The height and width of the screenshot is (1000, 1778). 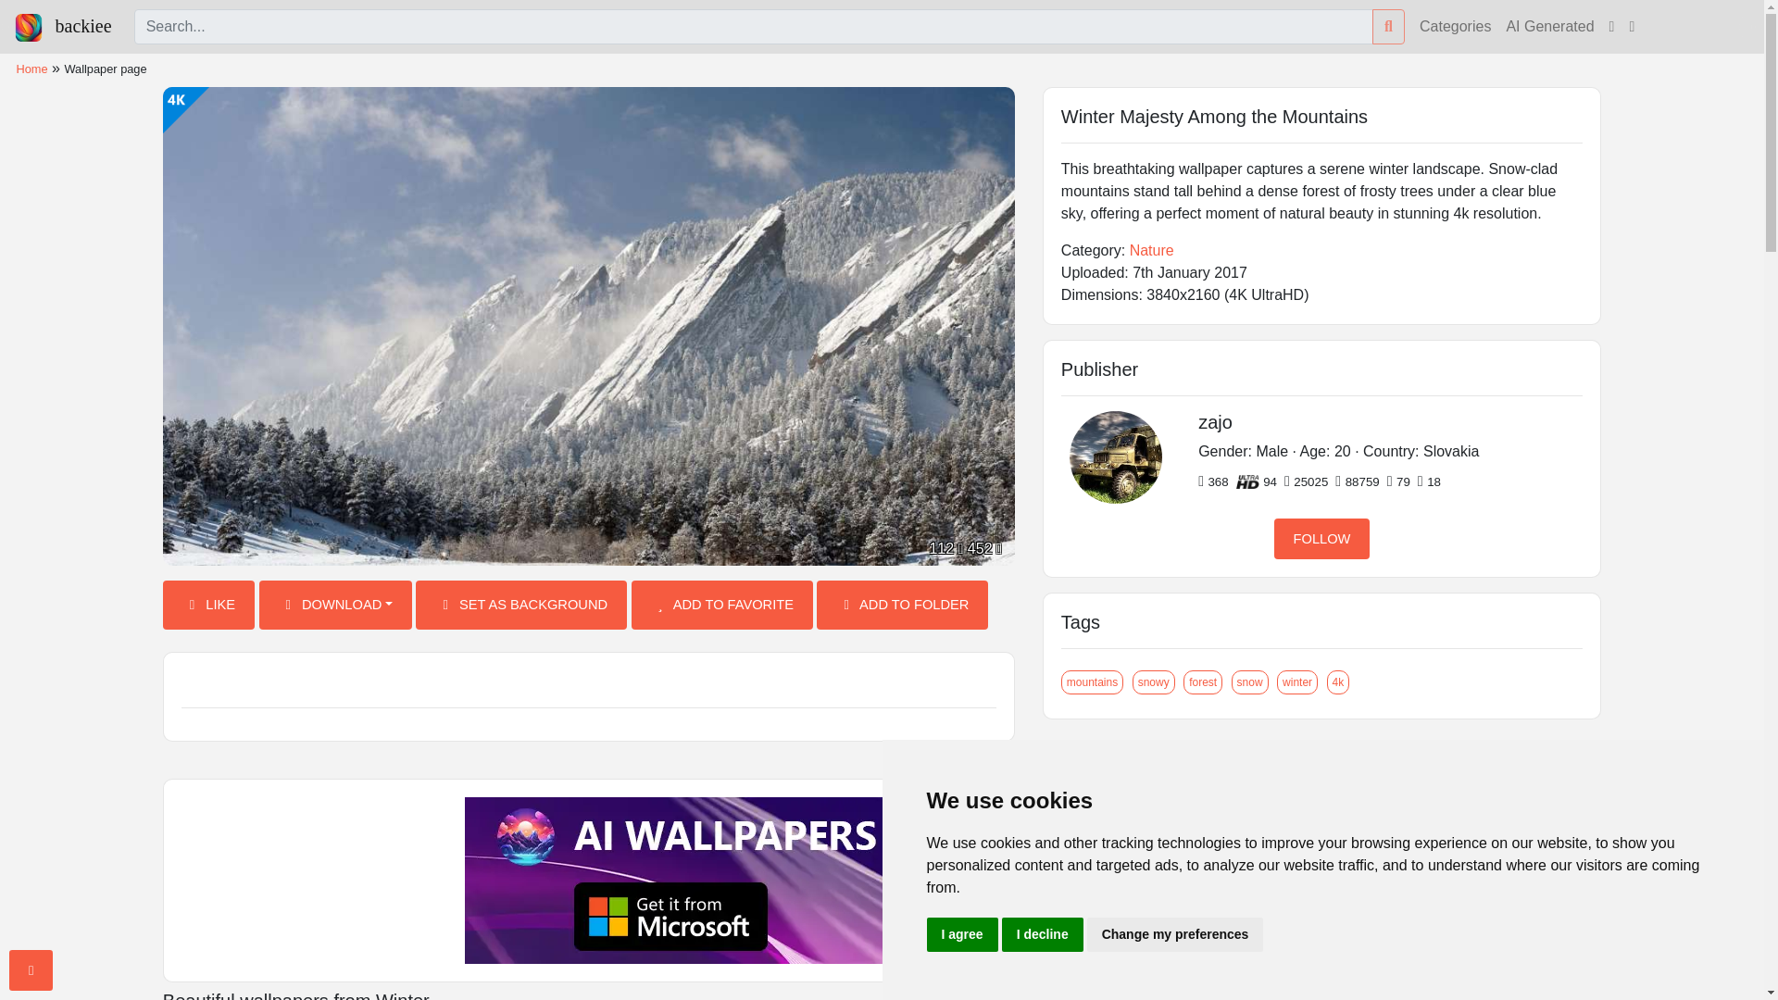 What do you see at coordinates (1043, 935) in the screenshot?
I see `I decline` at bounding box center [1043, 935].